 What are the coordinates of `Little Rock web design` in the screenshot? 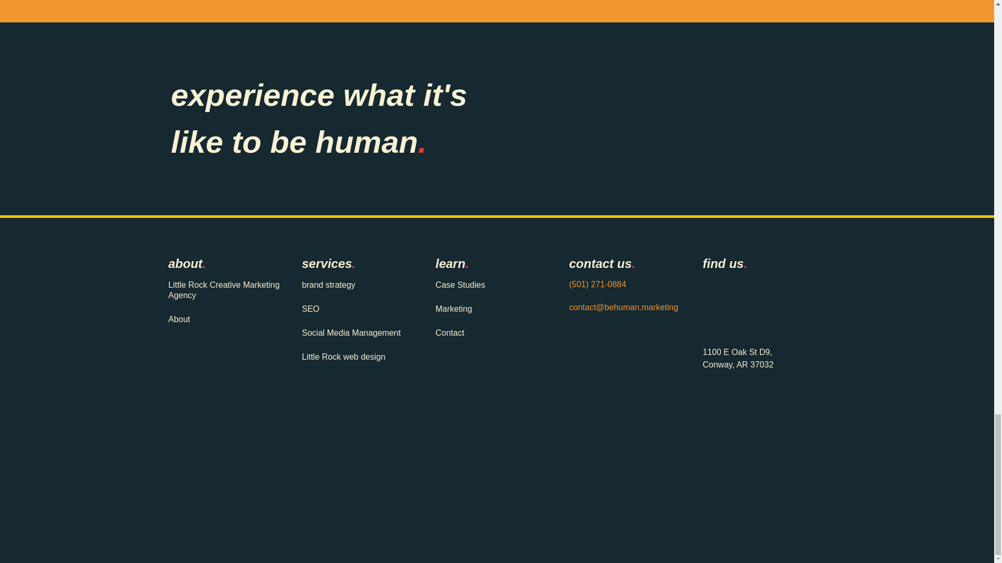 It's located at (358, 357).